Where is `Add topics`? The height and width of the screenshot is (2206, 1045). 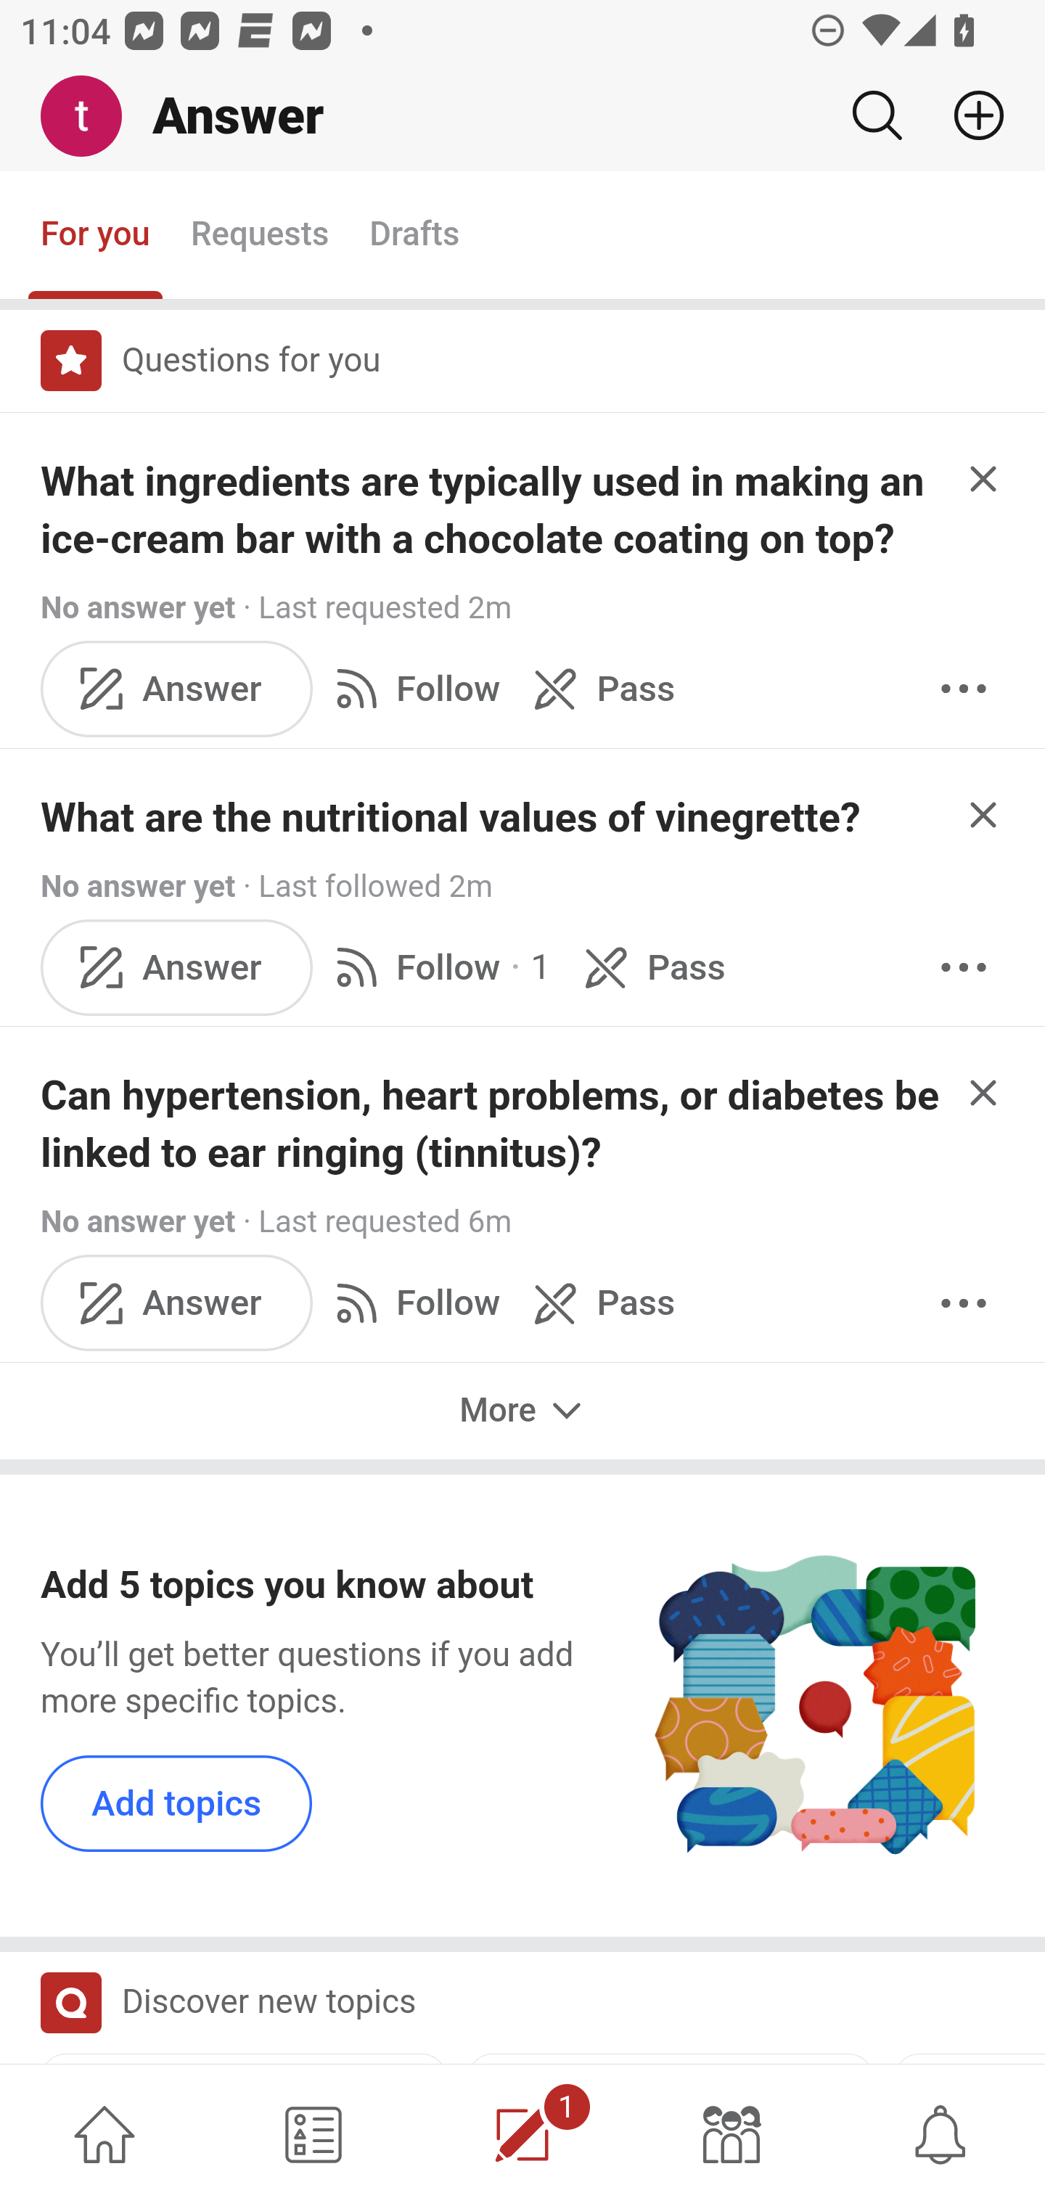 Add topics is located at coordinates (177, 1803).